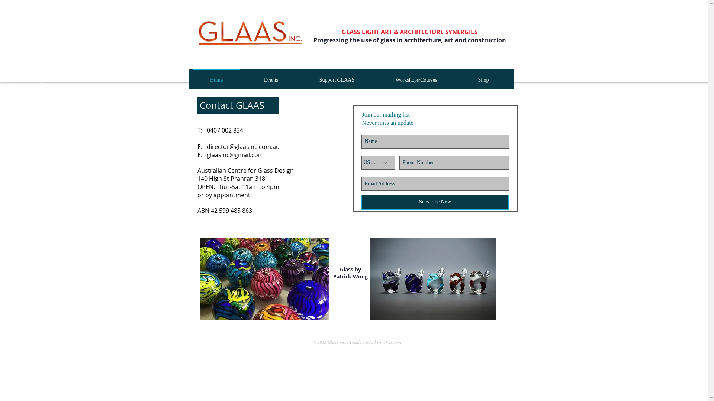 Image resolution: width=714 pixels, height=401 pixels. Describe the element at coordinates (416, 76) in the screenshot. I see `Workshops/Courses` at that location.